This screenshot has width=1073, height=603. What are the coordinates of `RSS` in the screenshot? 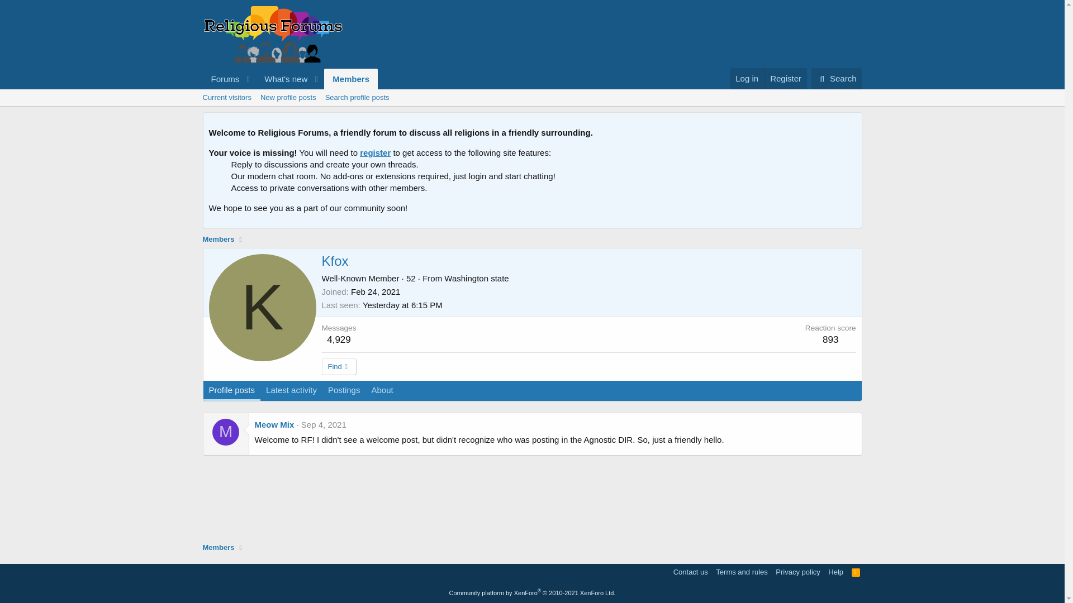 It's located at (856, 572).